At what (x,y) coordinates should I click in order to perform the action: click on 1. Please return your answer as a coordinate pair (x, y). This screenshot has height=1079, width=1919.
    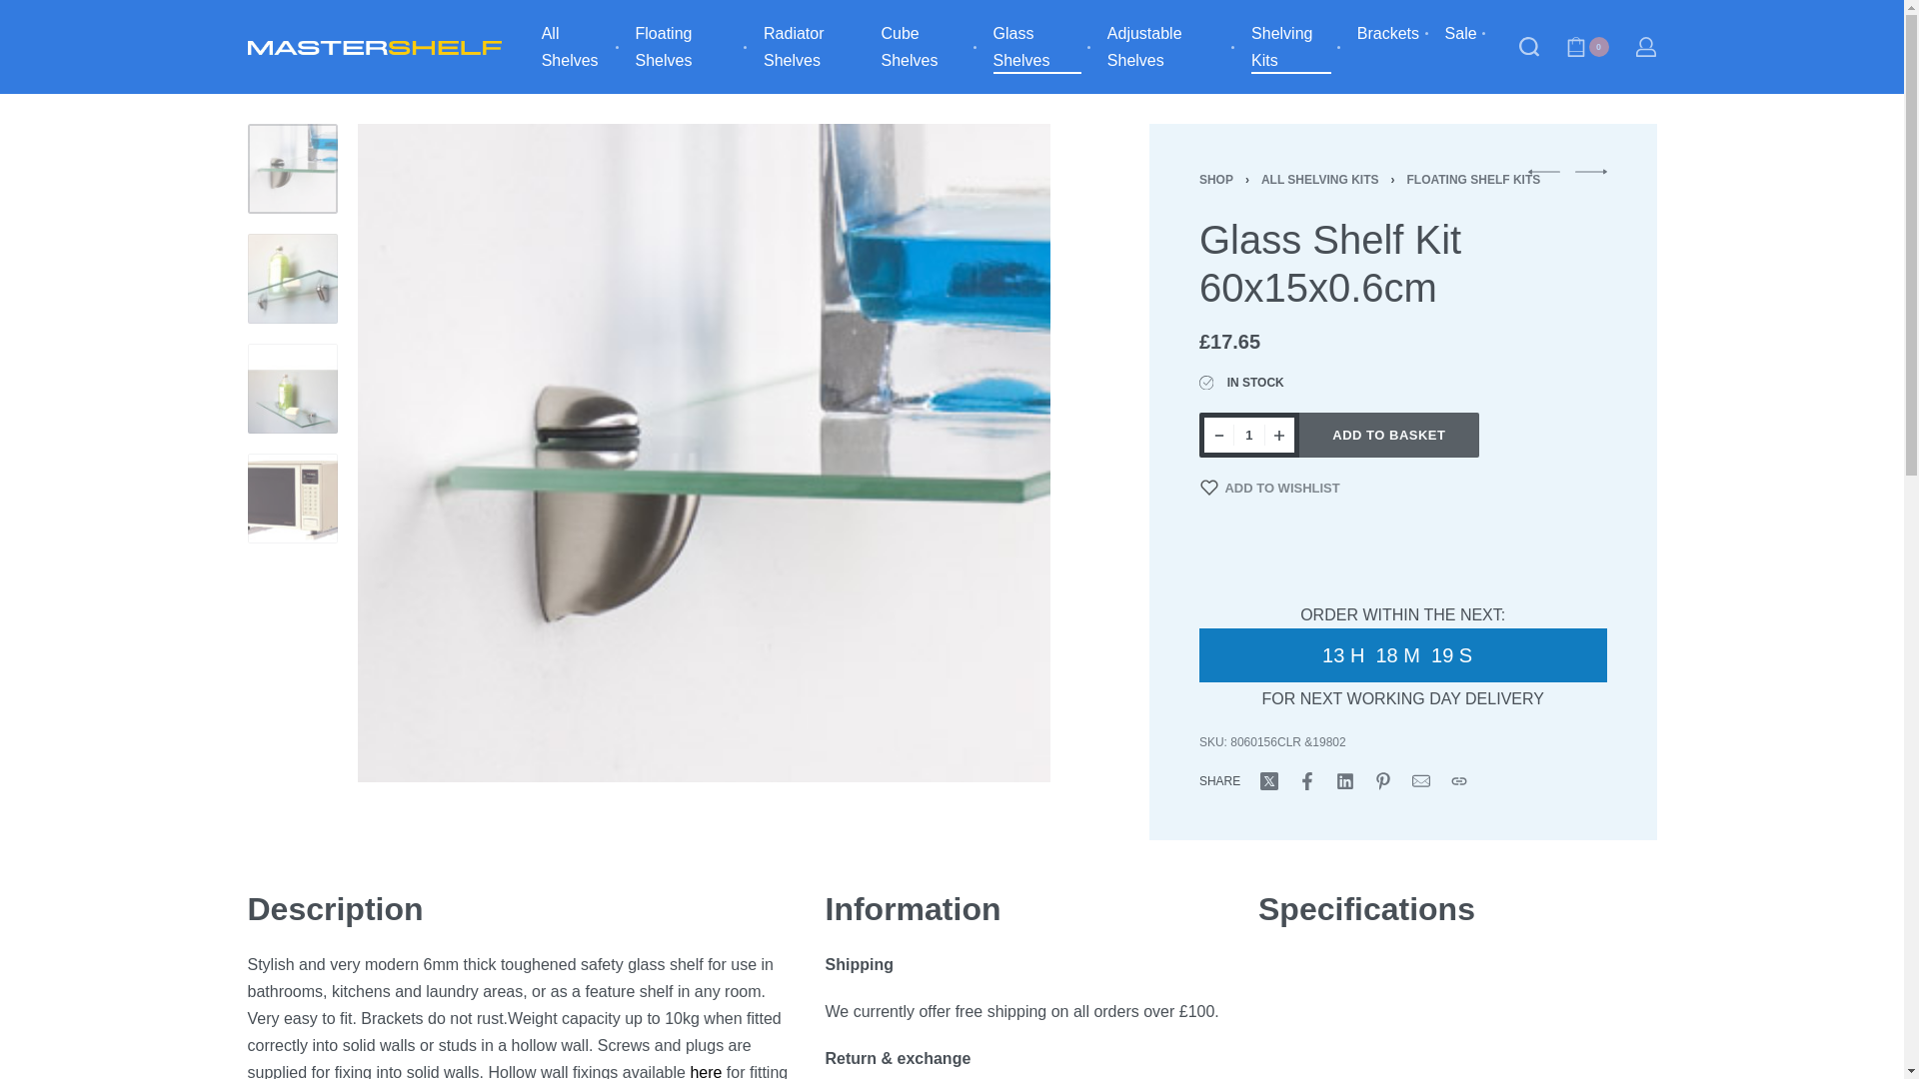
    Looking at the image, I should click on (1249, 434).